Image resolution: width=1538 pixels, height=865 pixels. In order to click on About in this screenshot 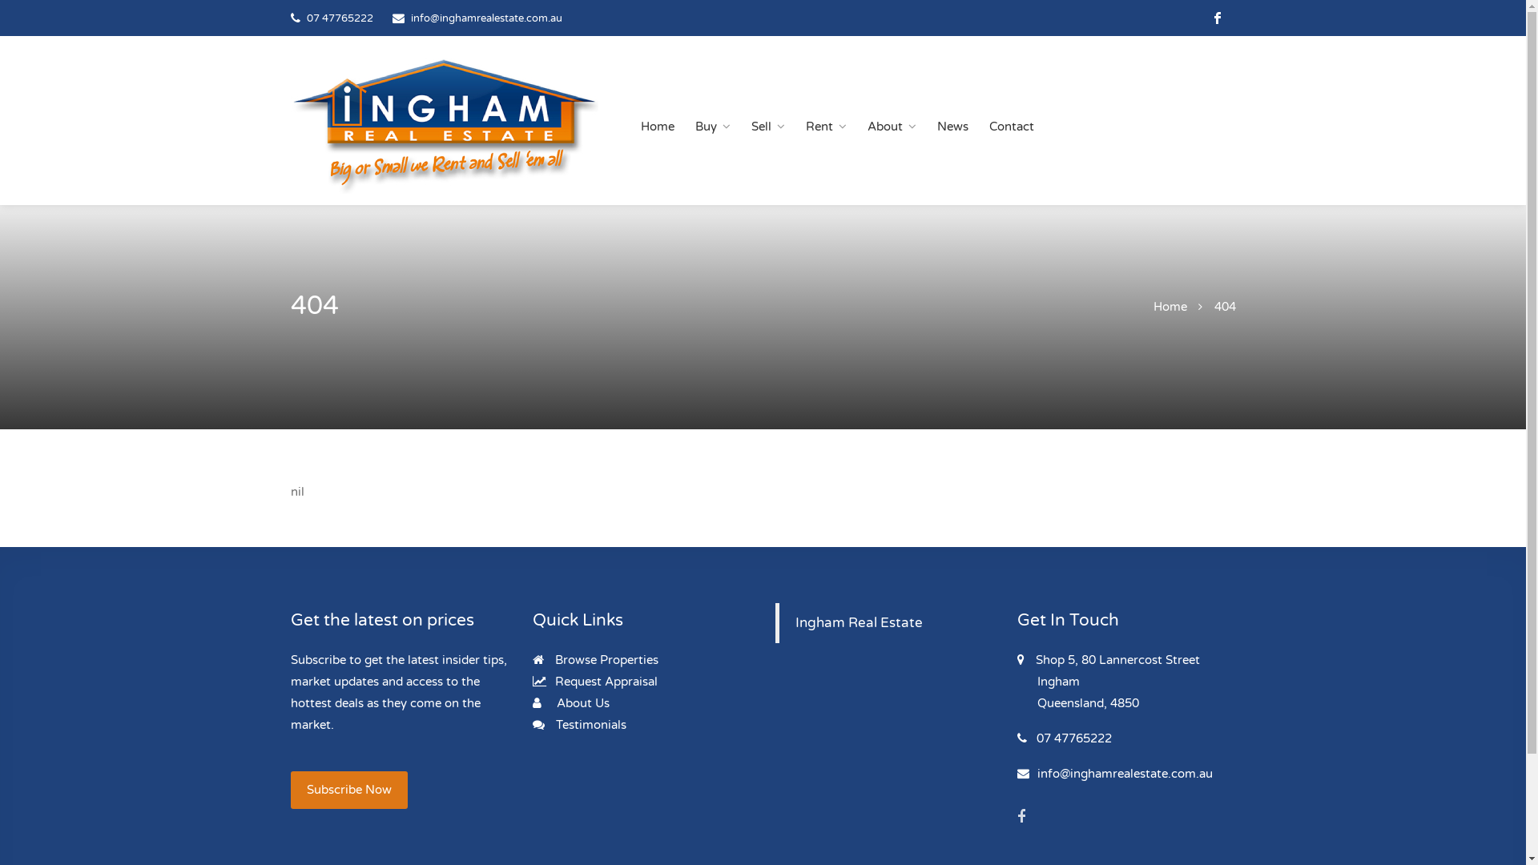, I will do `click(891, 127)`.